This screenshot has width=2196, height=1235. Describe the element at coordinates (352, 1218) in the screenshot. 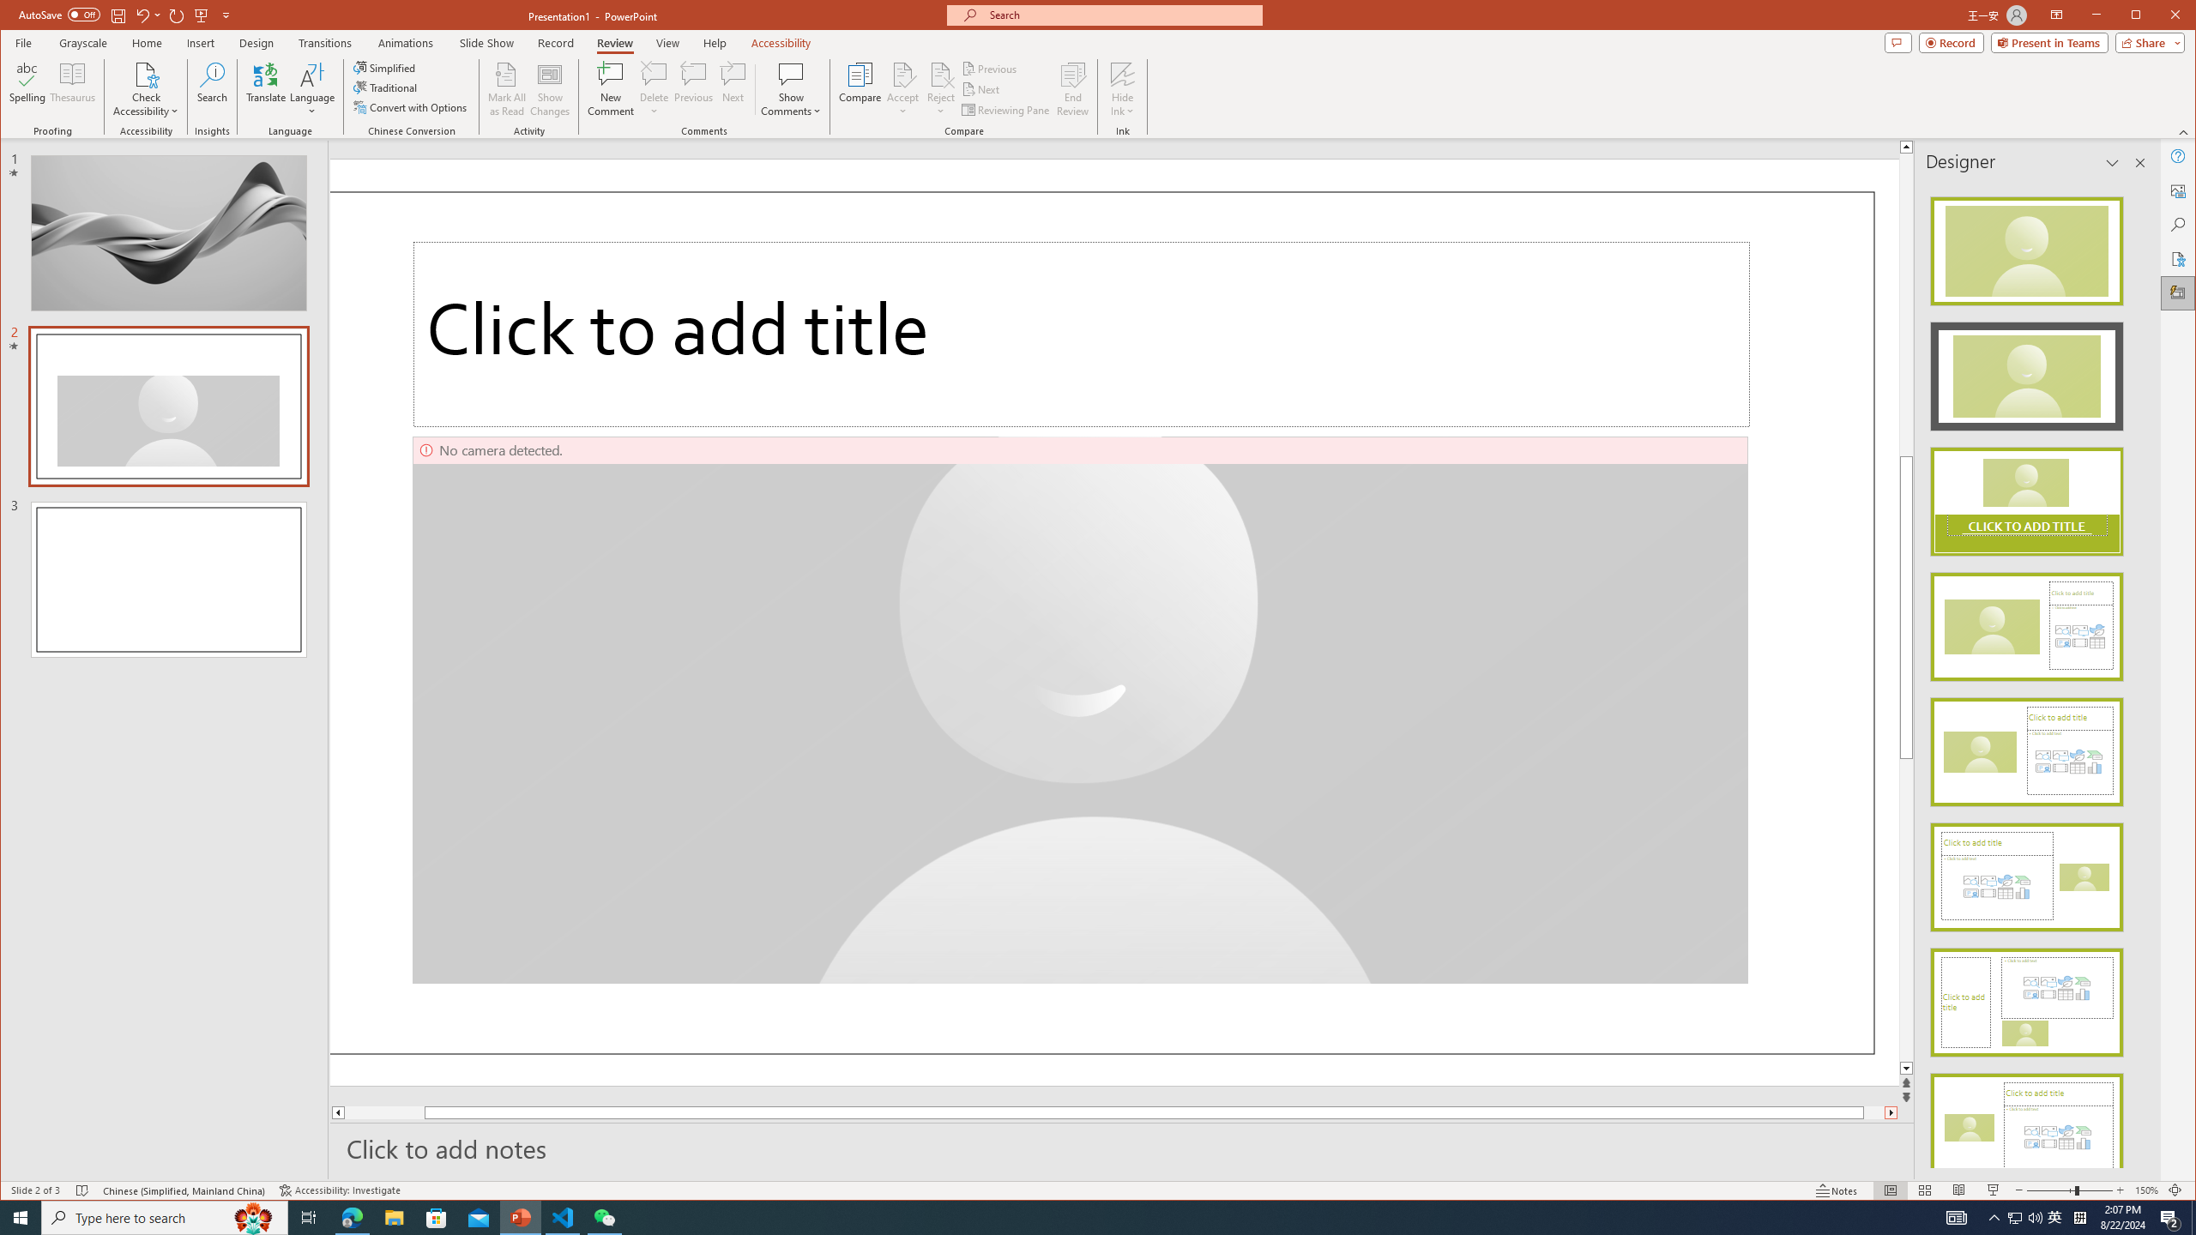

I see `Microsoft Edge - 1 running window` at that location.